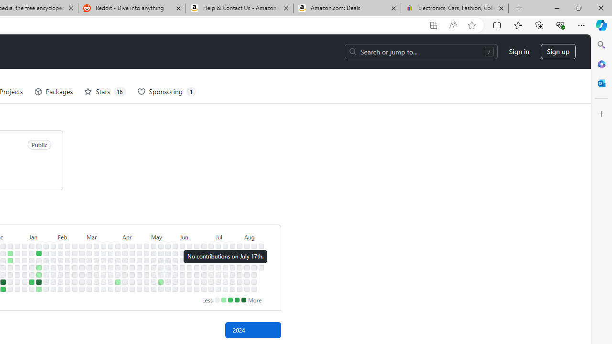 This screenshot has width=612, height=344. Describe the element at coordinates (25, 289) in the screenshot. I see `No contributions on January 6th.` at that location.